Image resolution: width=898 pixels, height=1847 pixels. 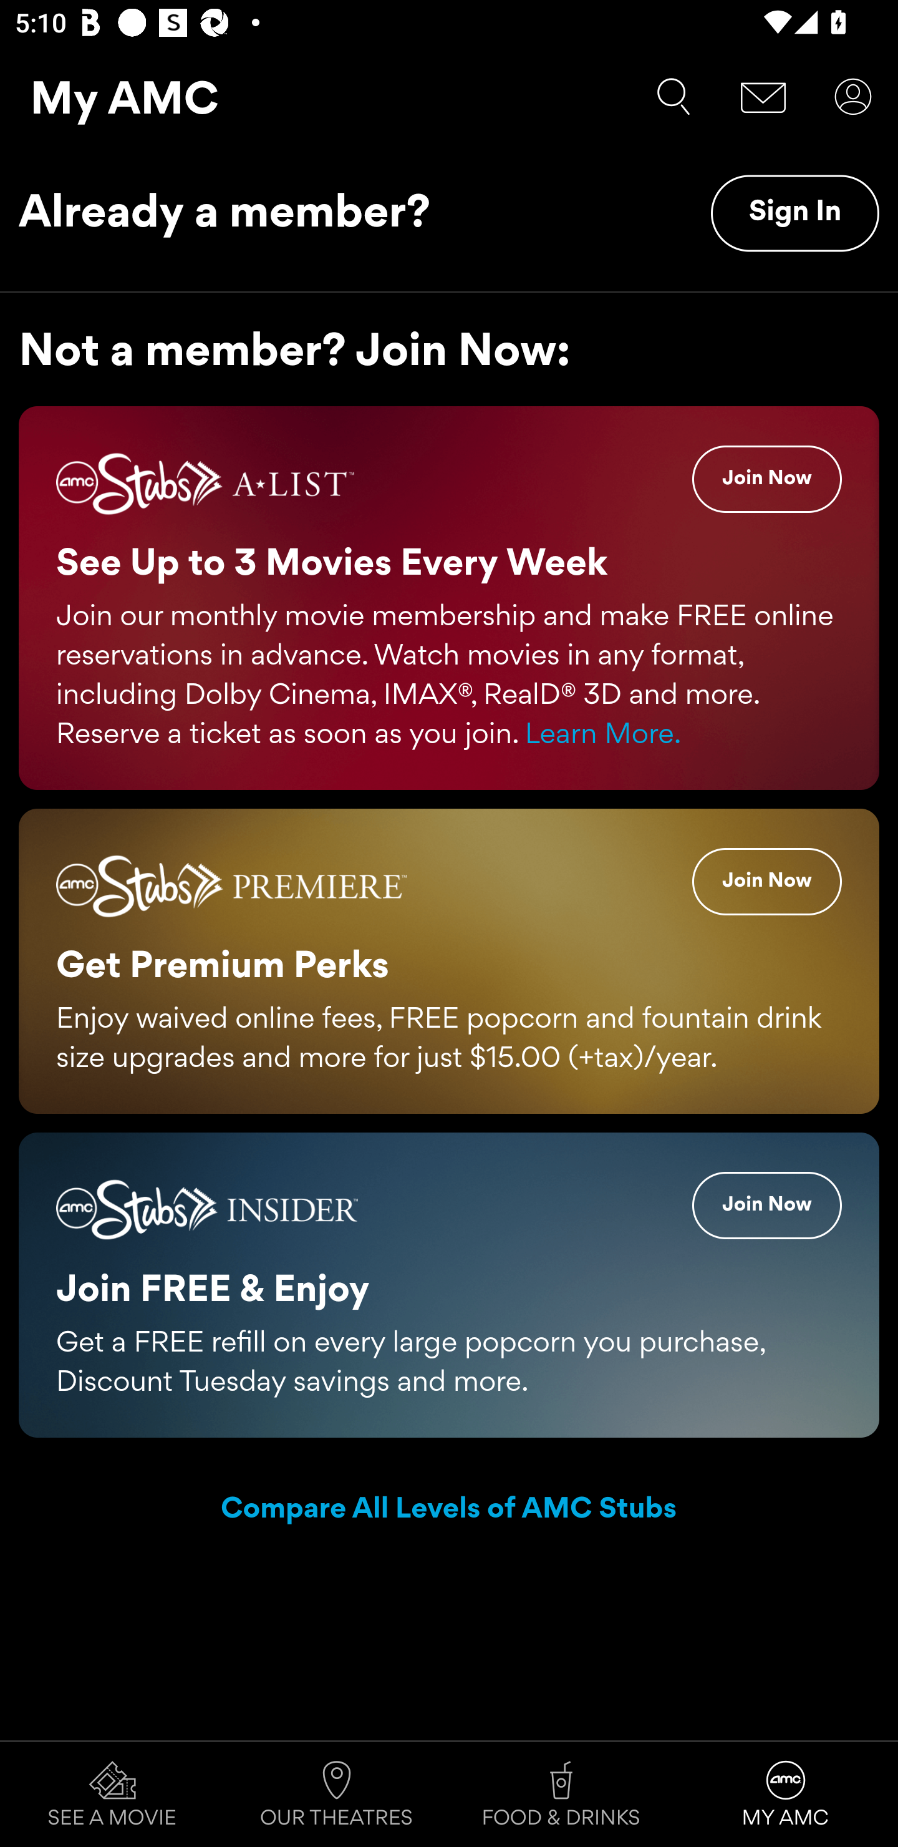 I want to click on MY AMC
Tab 4 of 4, so click(x=786, y=1795).